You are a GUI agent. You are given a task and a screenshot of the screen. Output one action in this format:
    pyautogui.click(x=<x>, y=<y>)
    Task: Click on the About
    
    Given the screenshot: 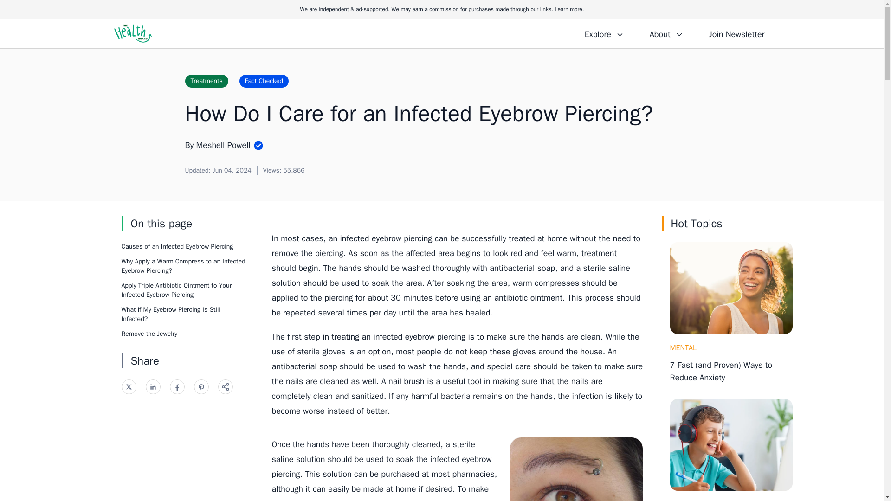 What is the action you would take?
    pyautogui.click(x=666, y=33)
    